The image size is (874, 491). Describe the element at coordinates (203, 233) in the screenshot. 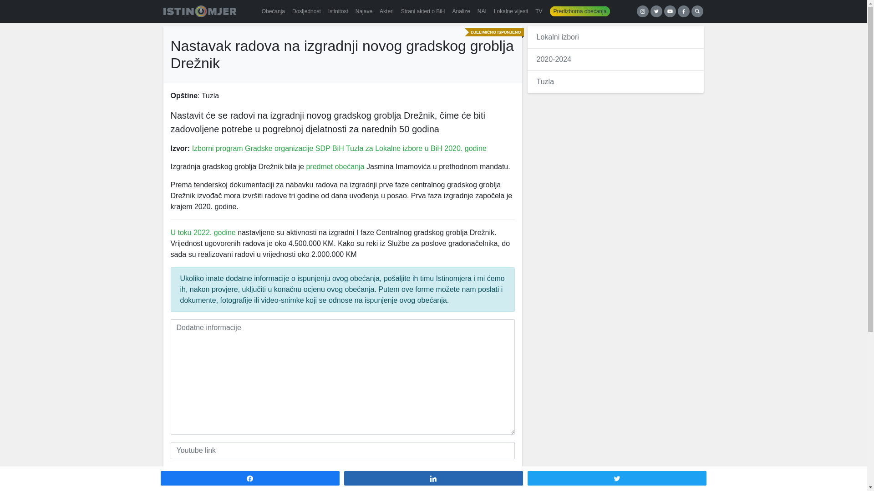

I see `U toku 2022. godine` at that location.